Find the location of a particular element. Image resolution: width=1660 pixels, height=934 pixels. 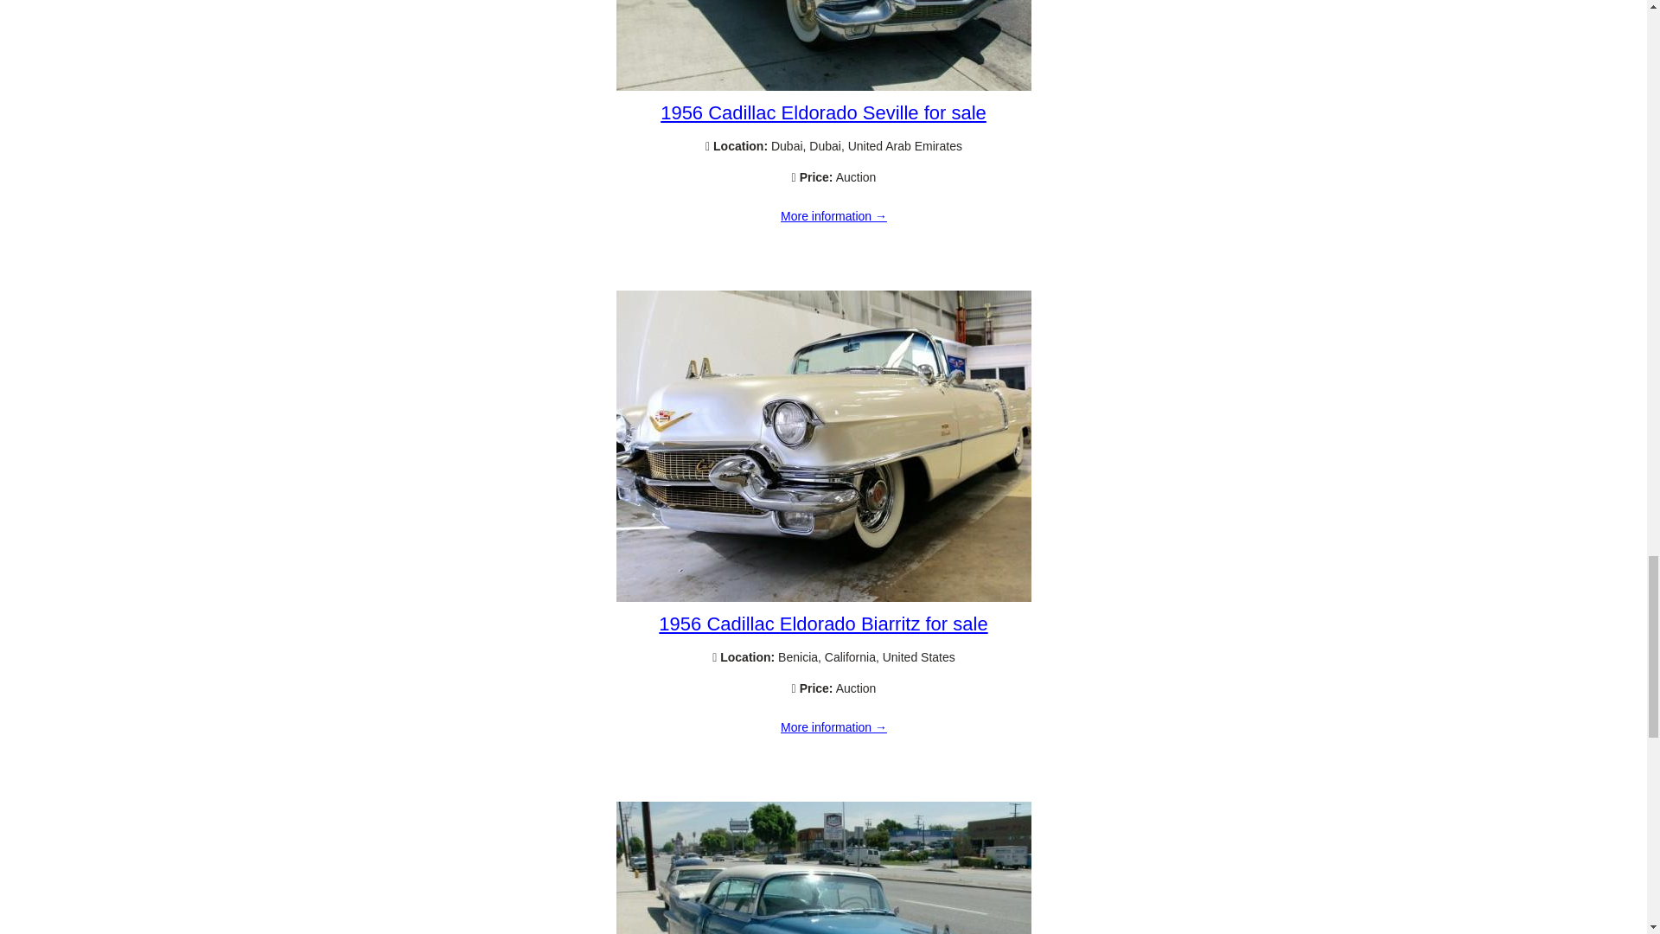

1956 Cadillac Eldorado Seville for sale is located at coordinates (833, 217).